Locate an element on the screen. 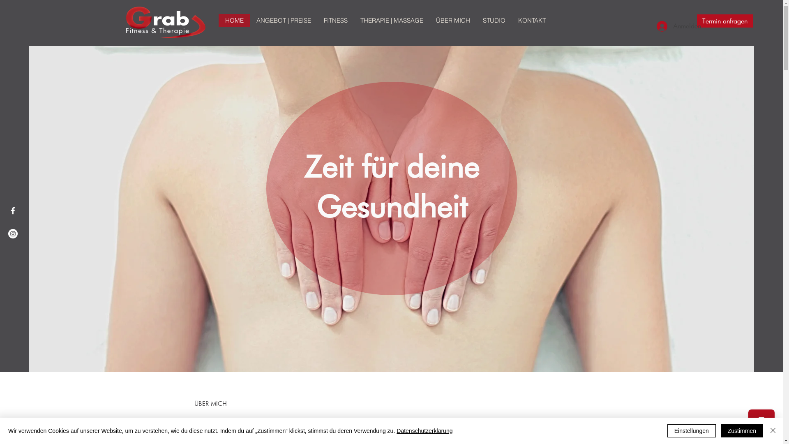 This screenshot has width=789, height=444. ANGEBOT | PREISE is located at coordinates (284, 21).